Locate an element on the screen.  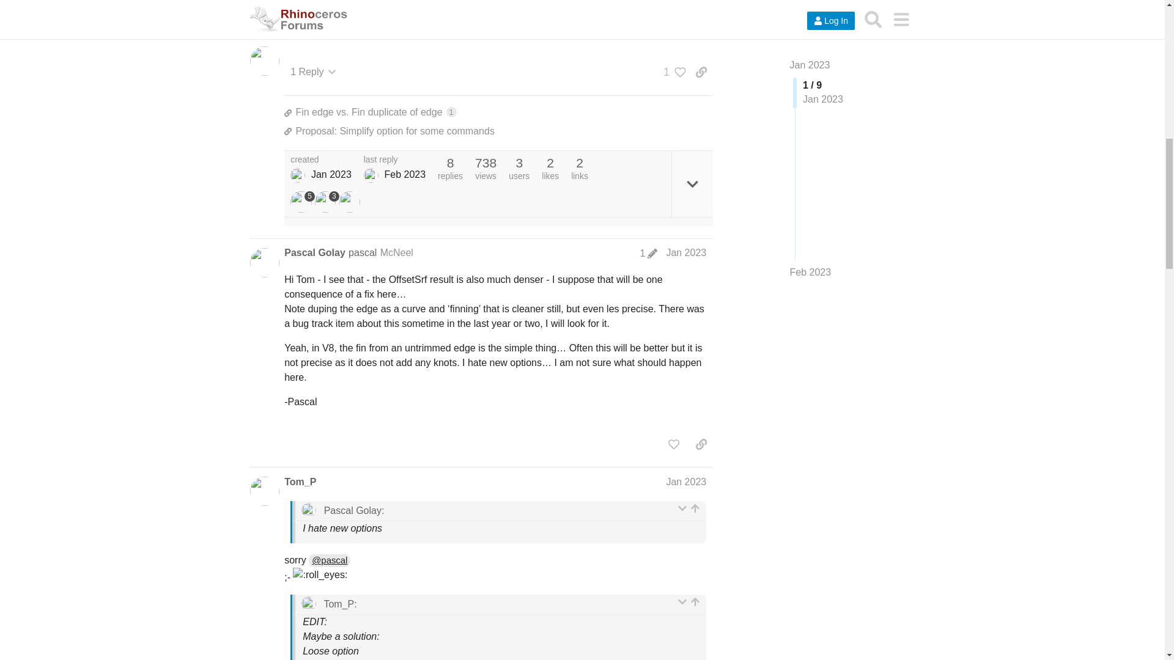
Jan 26, 2023 2:52 am is located at coordinates (331, 174).